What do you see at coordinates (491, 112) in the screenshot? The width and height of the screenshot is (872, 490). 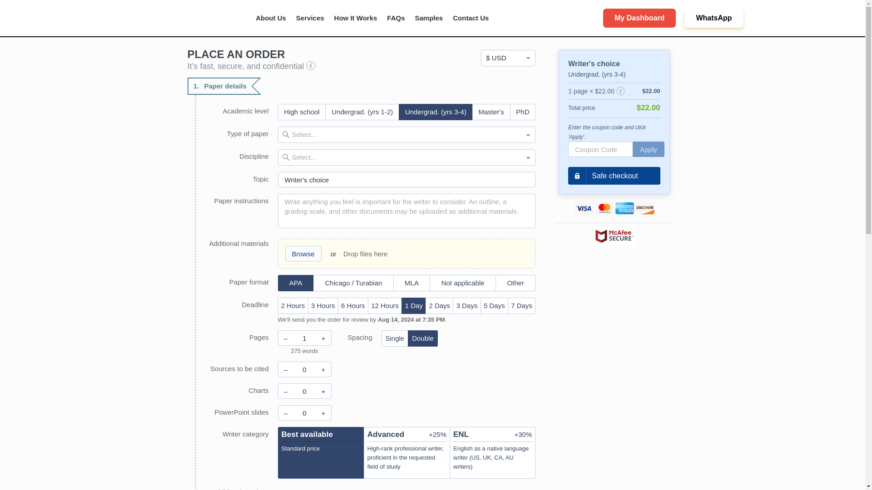 I see `Master's` at bounding box center [491, 112].